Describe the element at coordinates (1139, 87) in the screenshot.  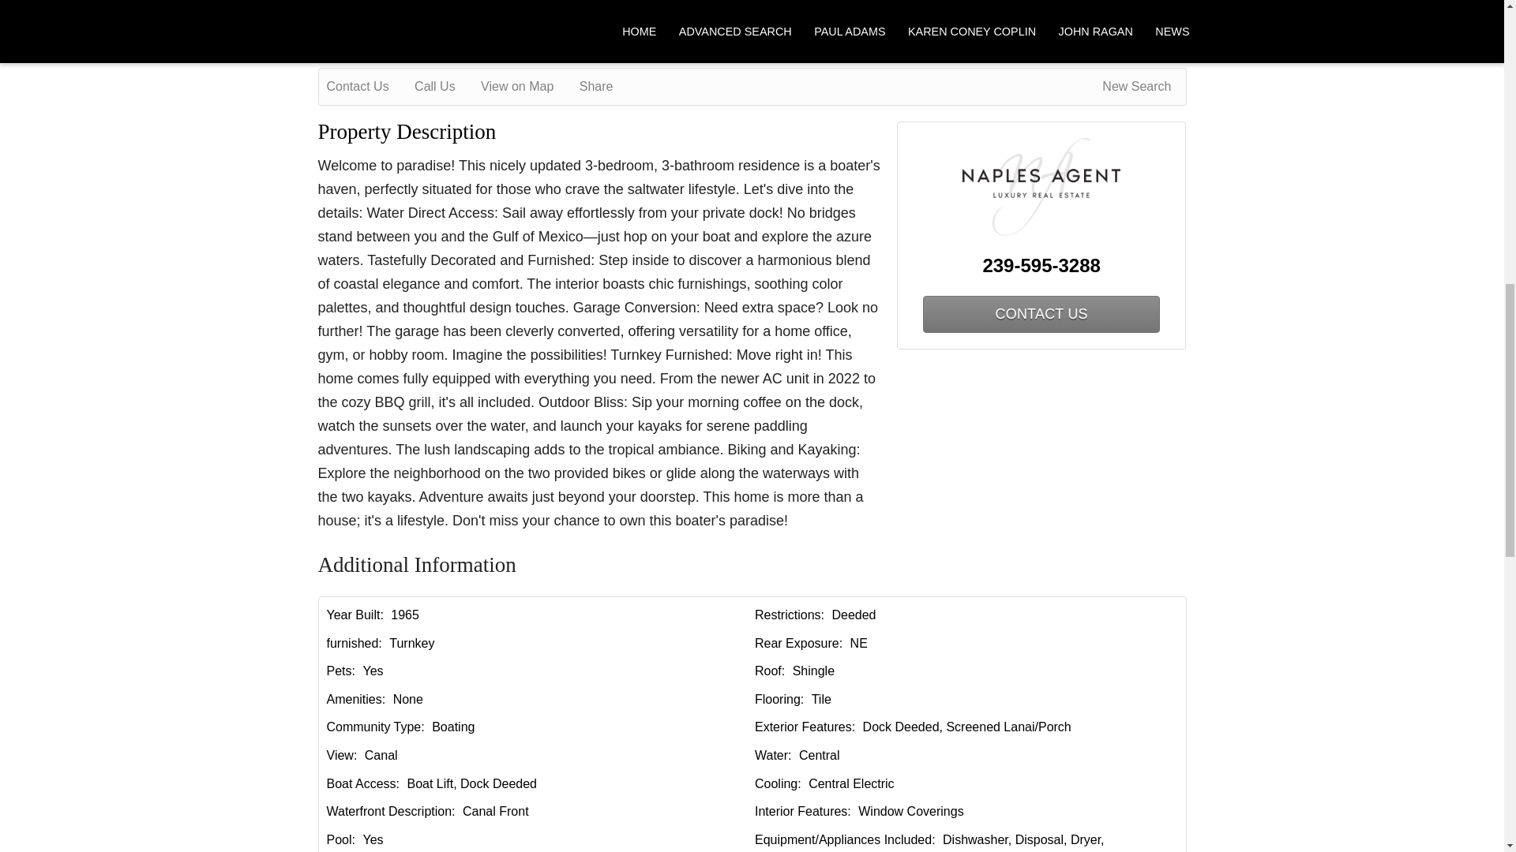
I see `New Search` at that location.